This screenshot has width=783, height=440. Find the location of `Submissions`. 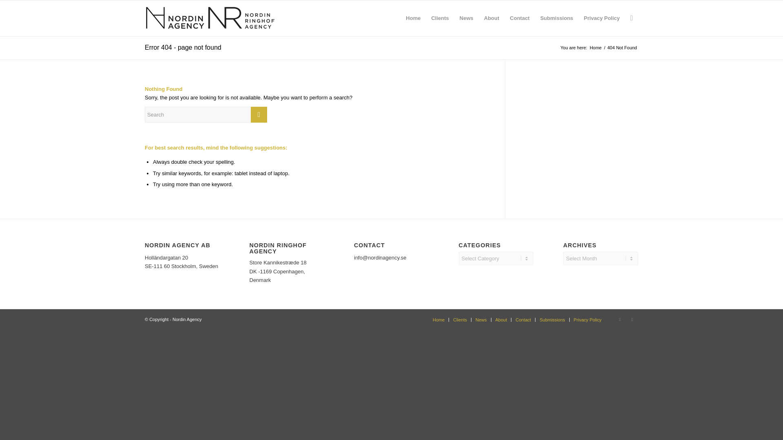

Submissions is located at coordinates (552, 319).